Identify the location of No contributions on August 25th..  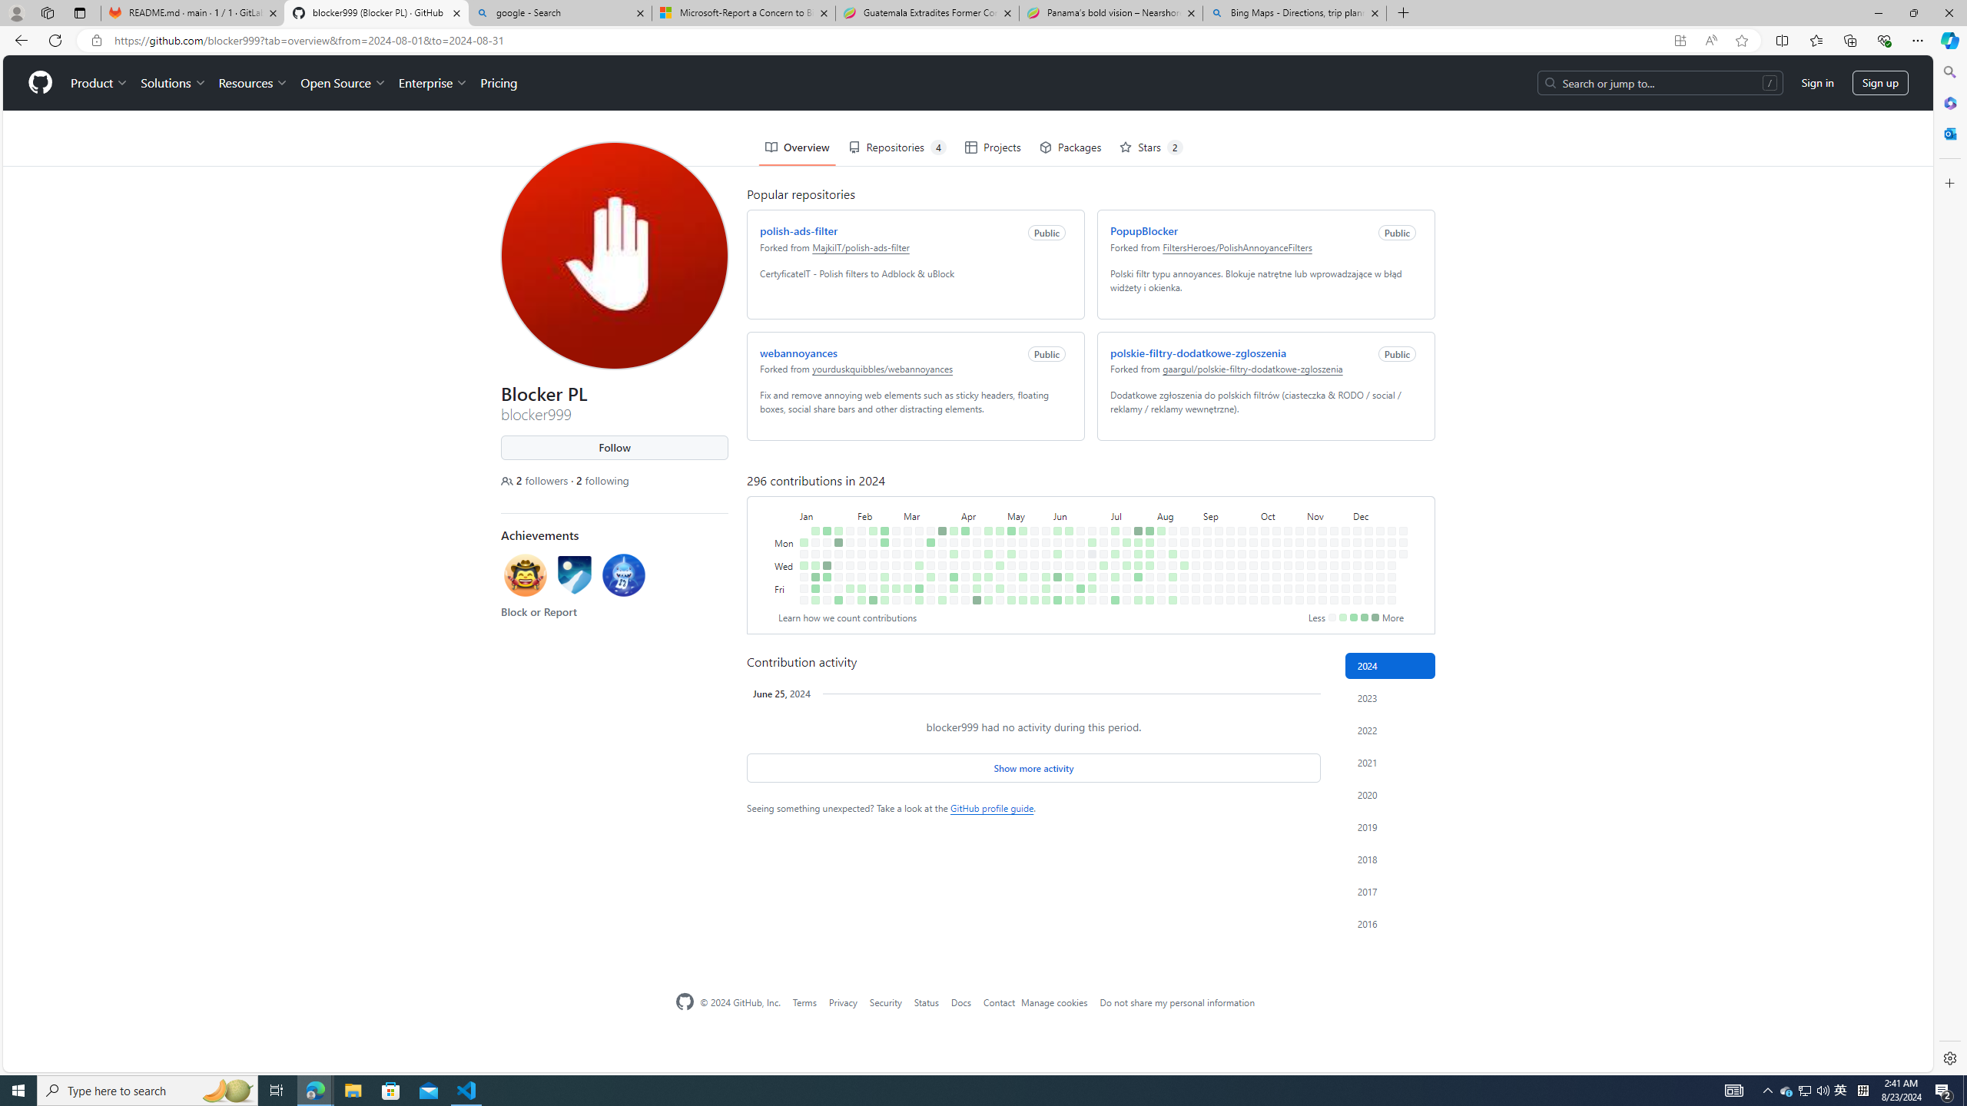
(1192, 475).